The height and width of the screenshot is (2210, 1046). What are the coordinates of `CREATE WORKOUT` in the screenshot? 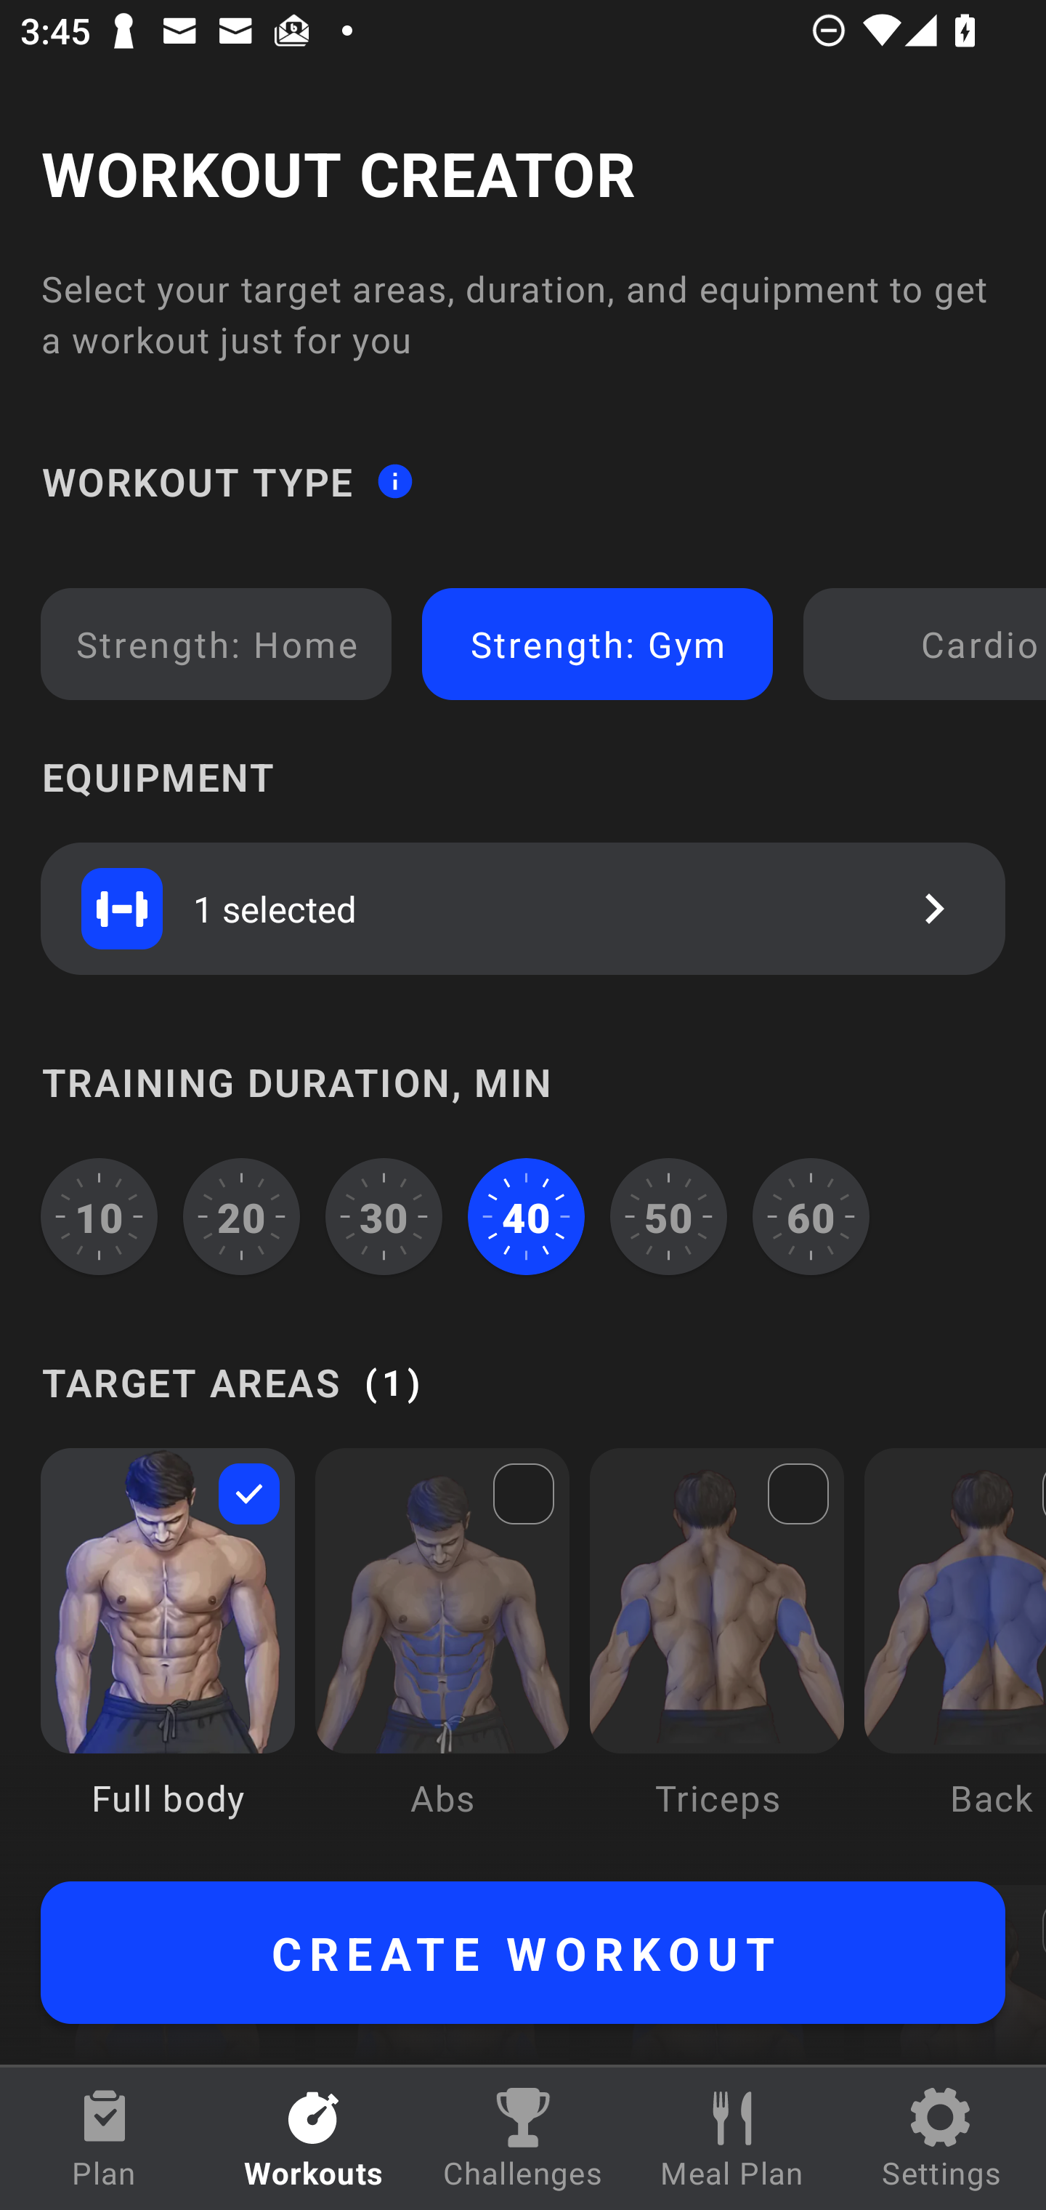 It's located at (523, 1953).